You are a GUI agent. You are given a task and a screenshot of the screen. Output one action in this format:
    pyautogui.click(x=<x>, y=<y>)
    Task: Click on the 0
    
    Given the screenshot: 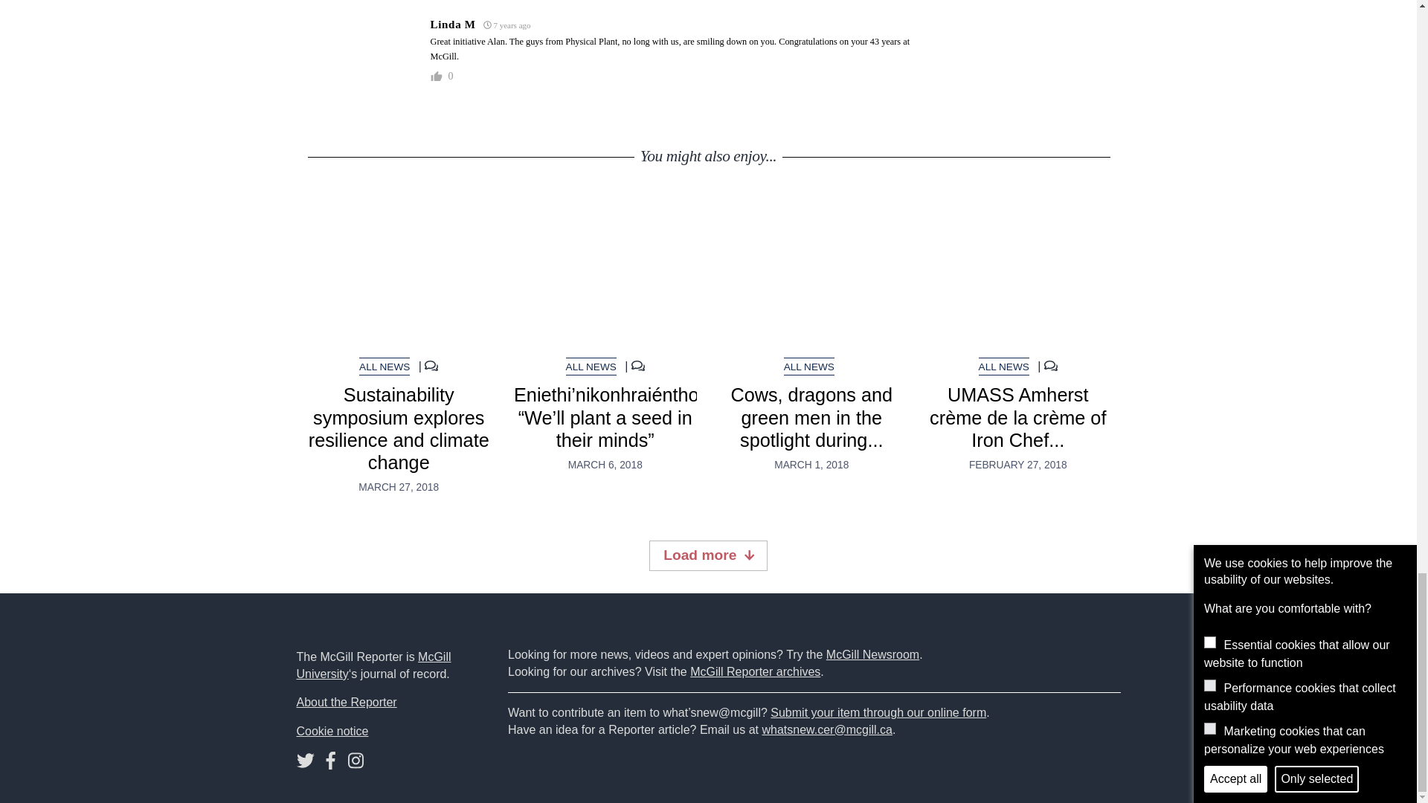 What is the action you would take?
    pyautogui.click(x=449, y=77)
    